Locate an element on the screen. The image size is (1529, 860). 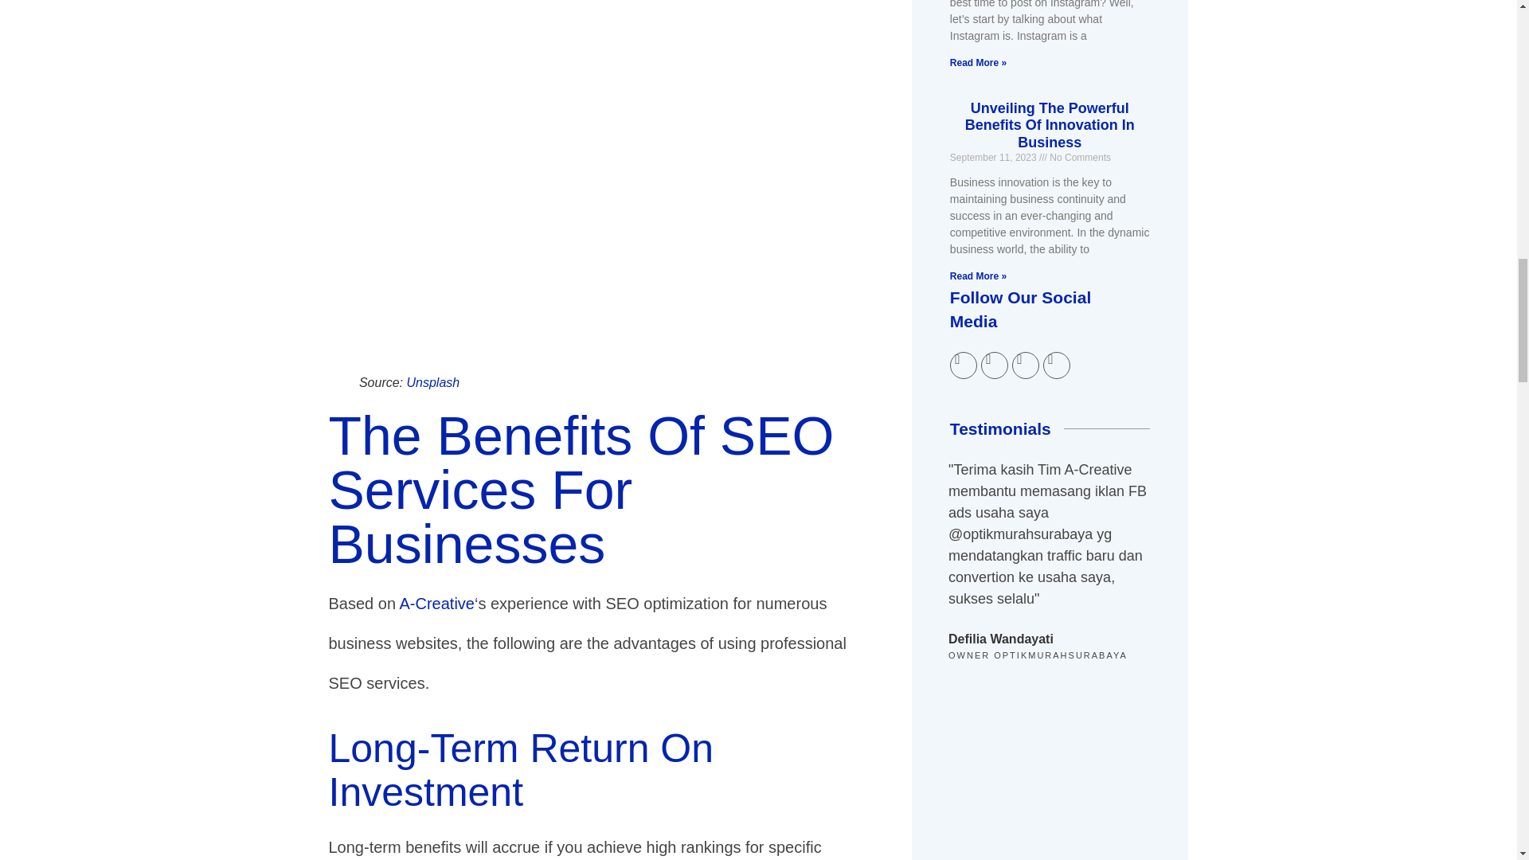
A-Creative is located at coordinates (436, 604).